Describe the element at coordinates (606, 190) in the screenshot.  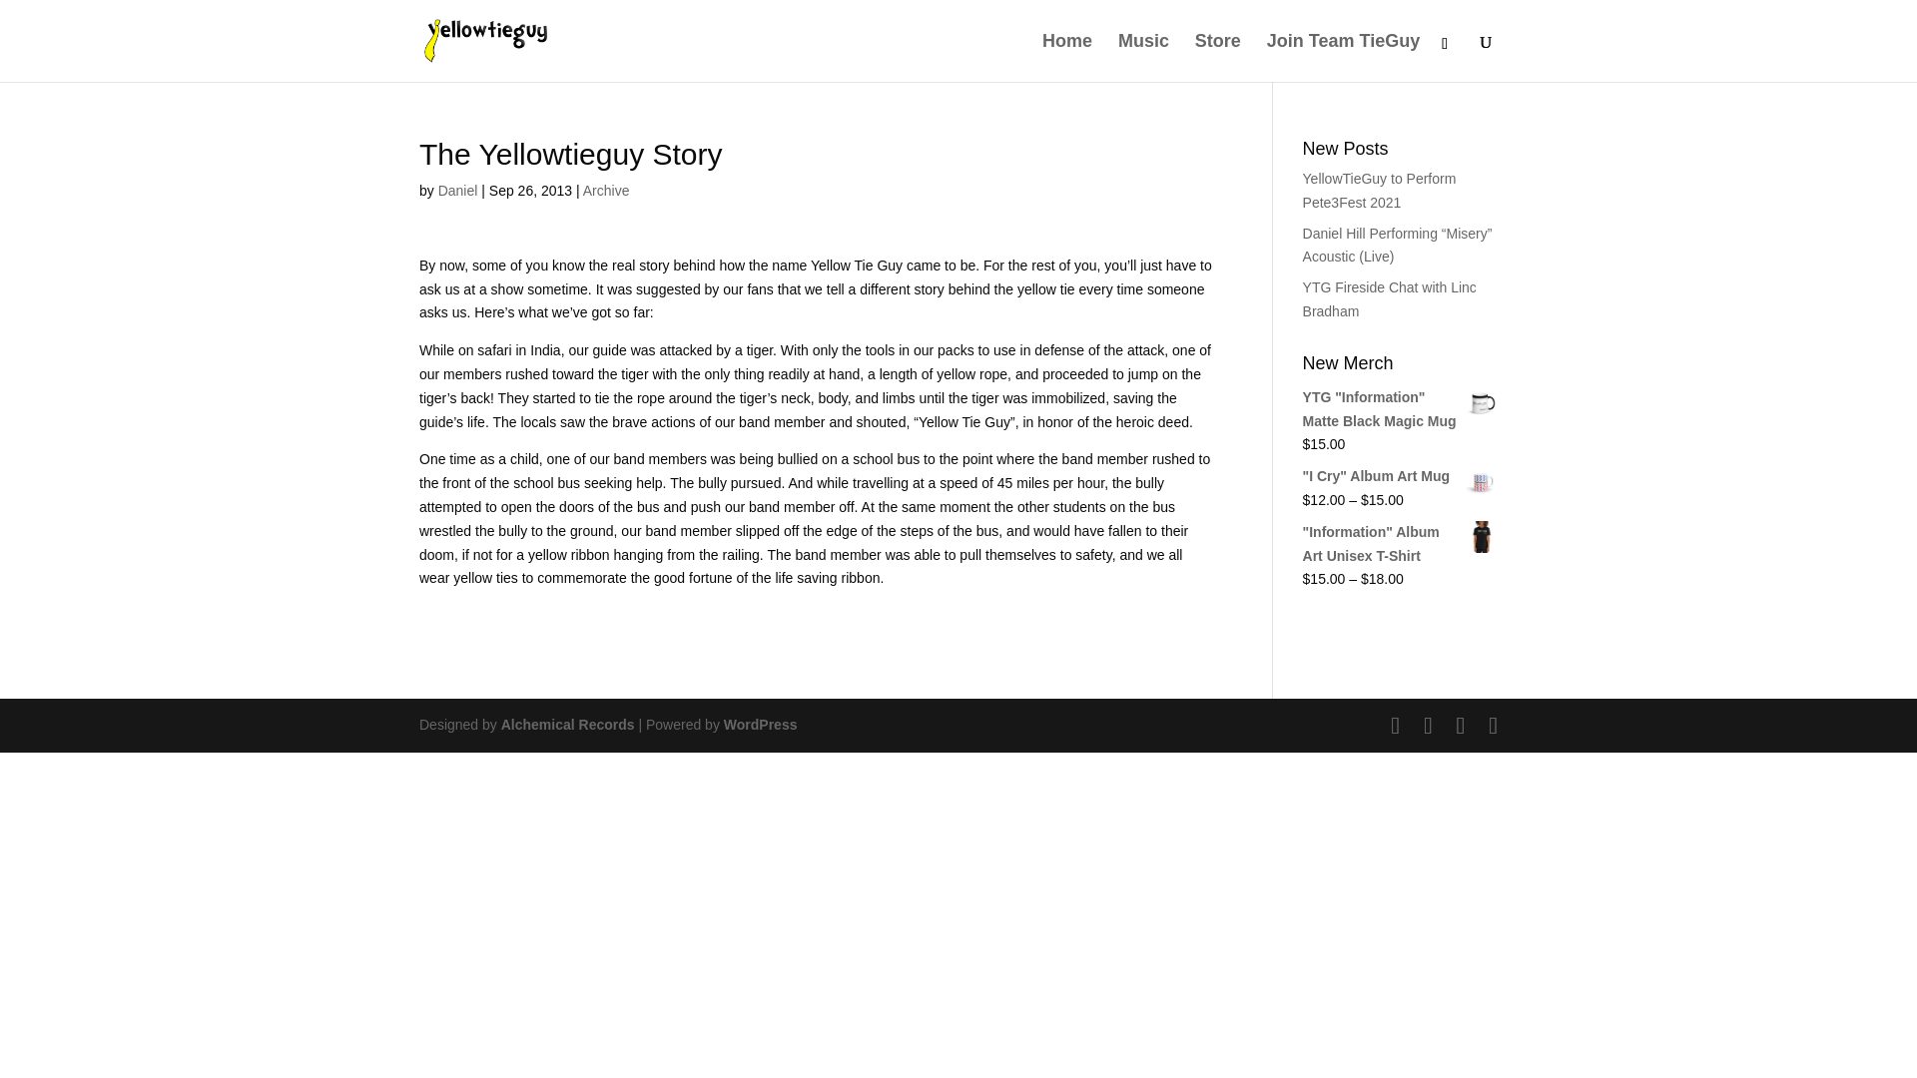
I see `Archive` at that location.